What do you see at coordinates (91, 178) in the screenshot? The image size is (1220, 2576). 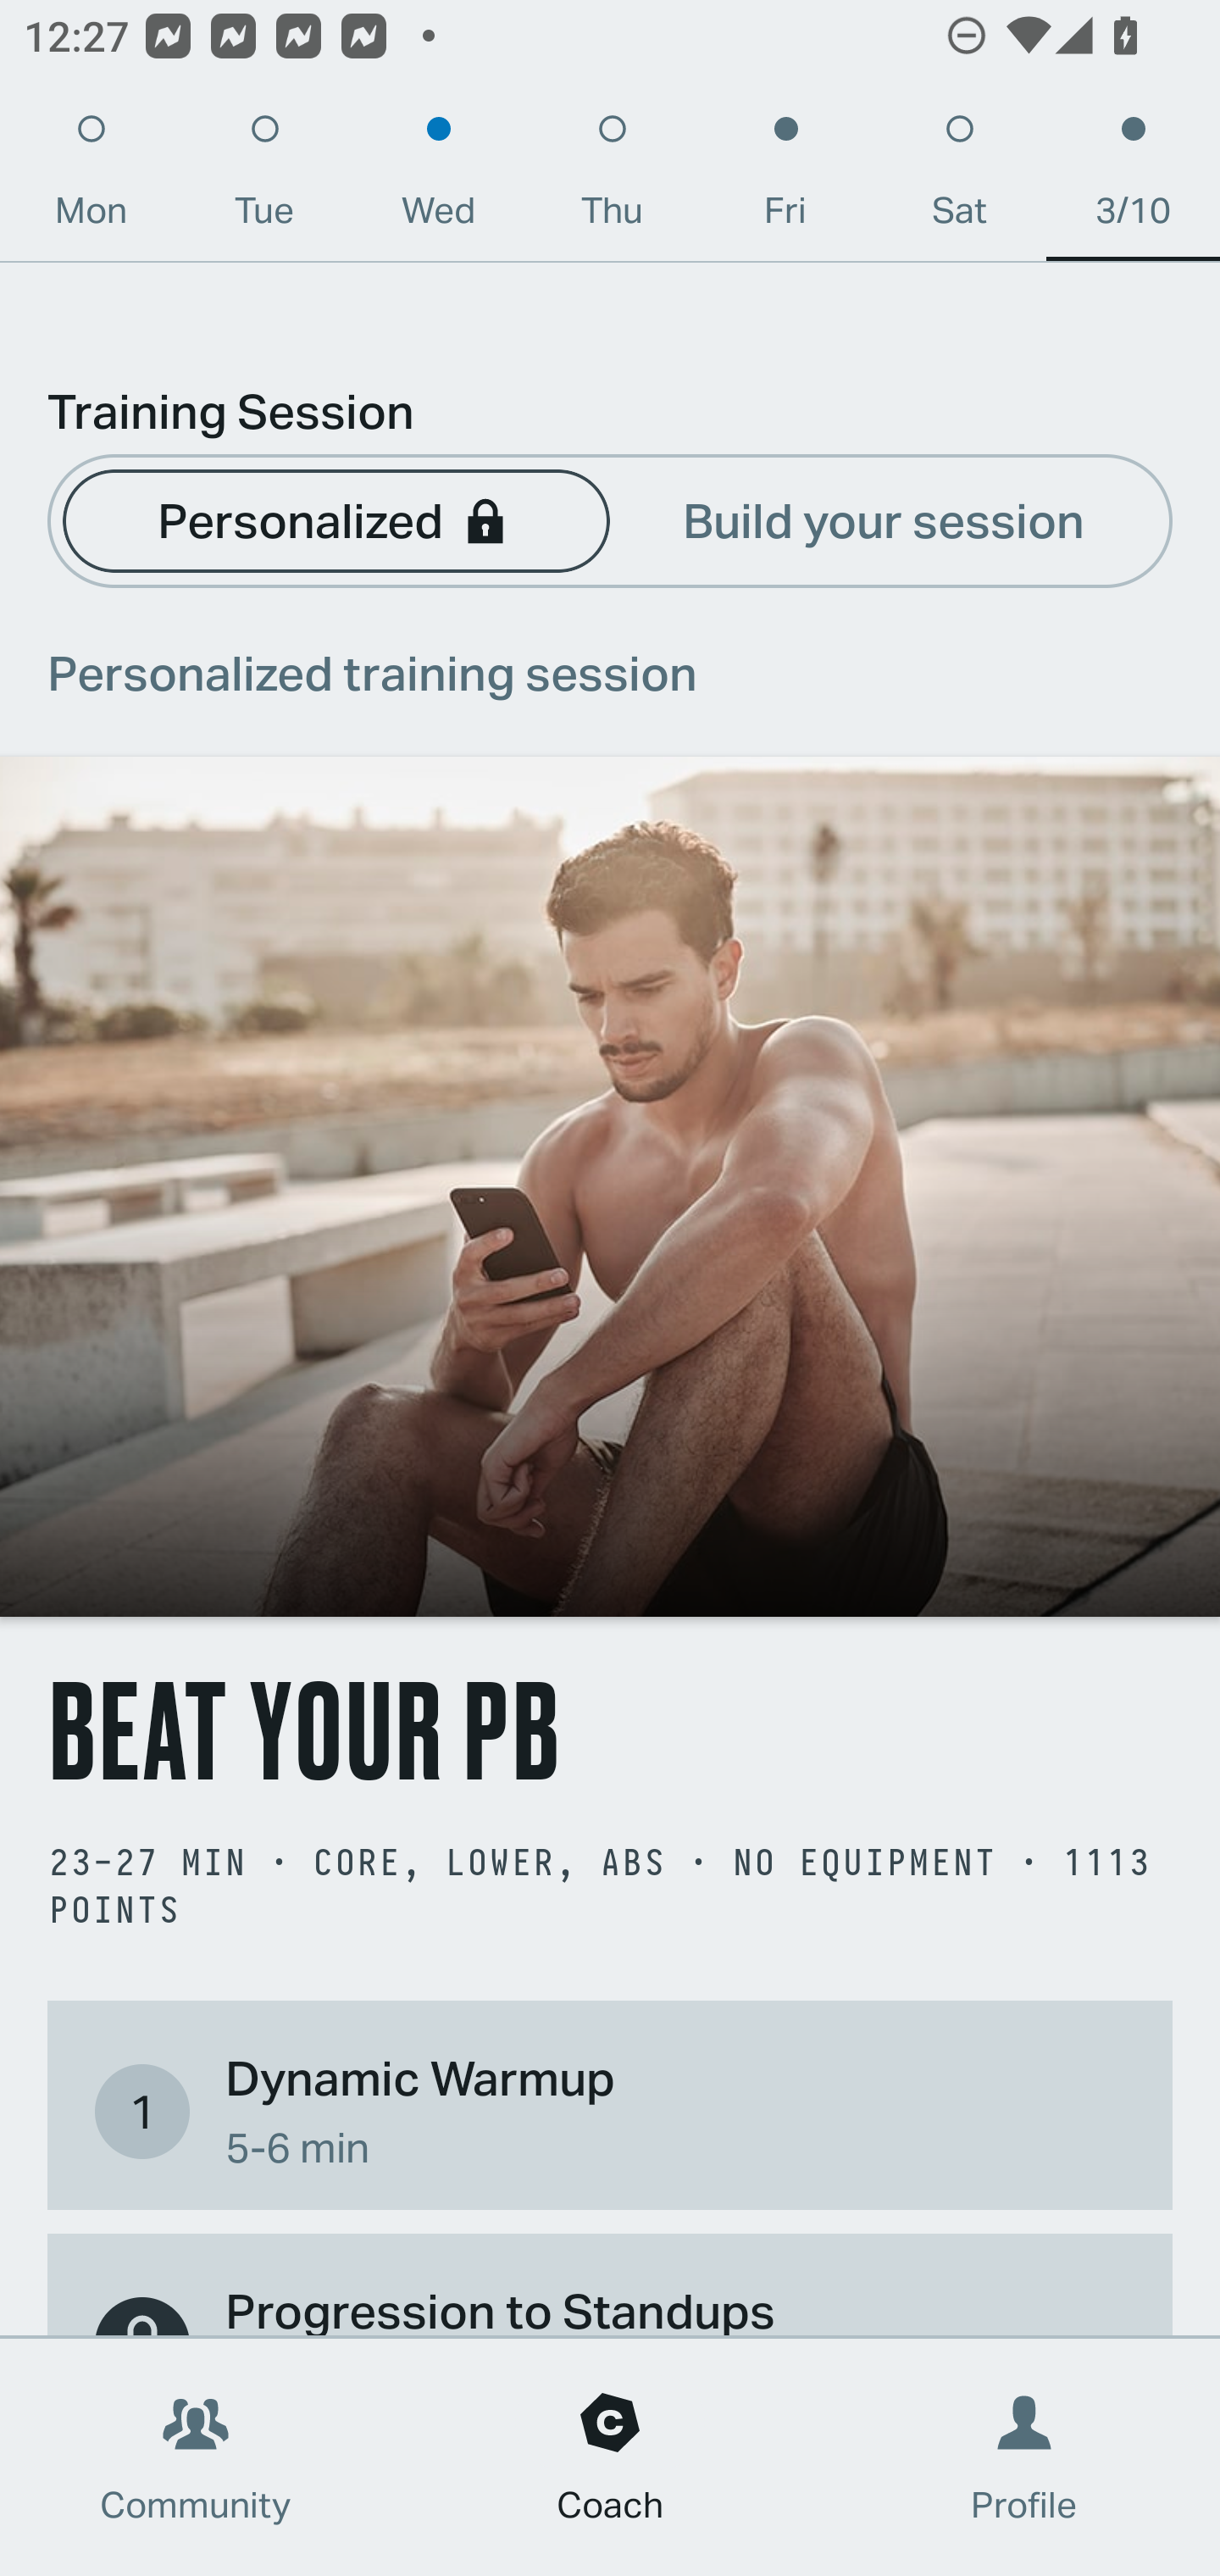 I see `Mon` at bounding box center [91, 178].